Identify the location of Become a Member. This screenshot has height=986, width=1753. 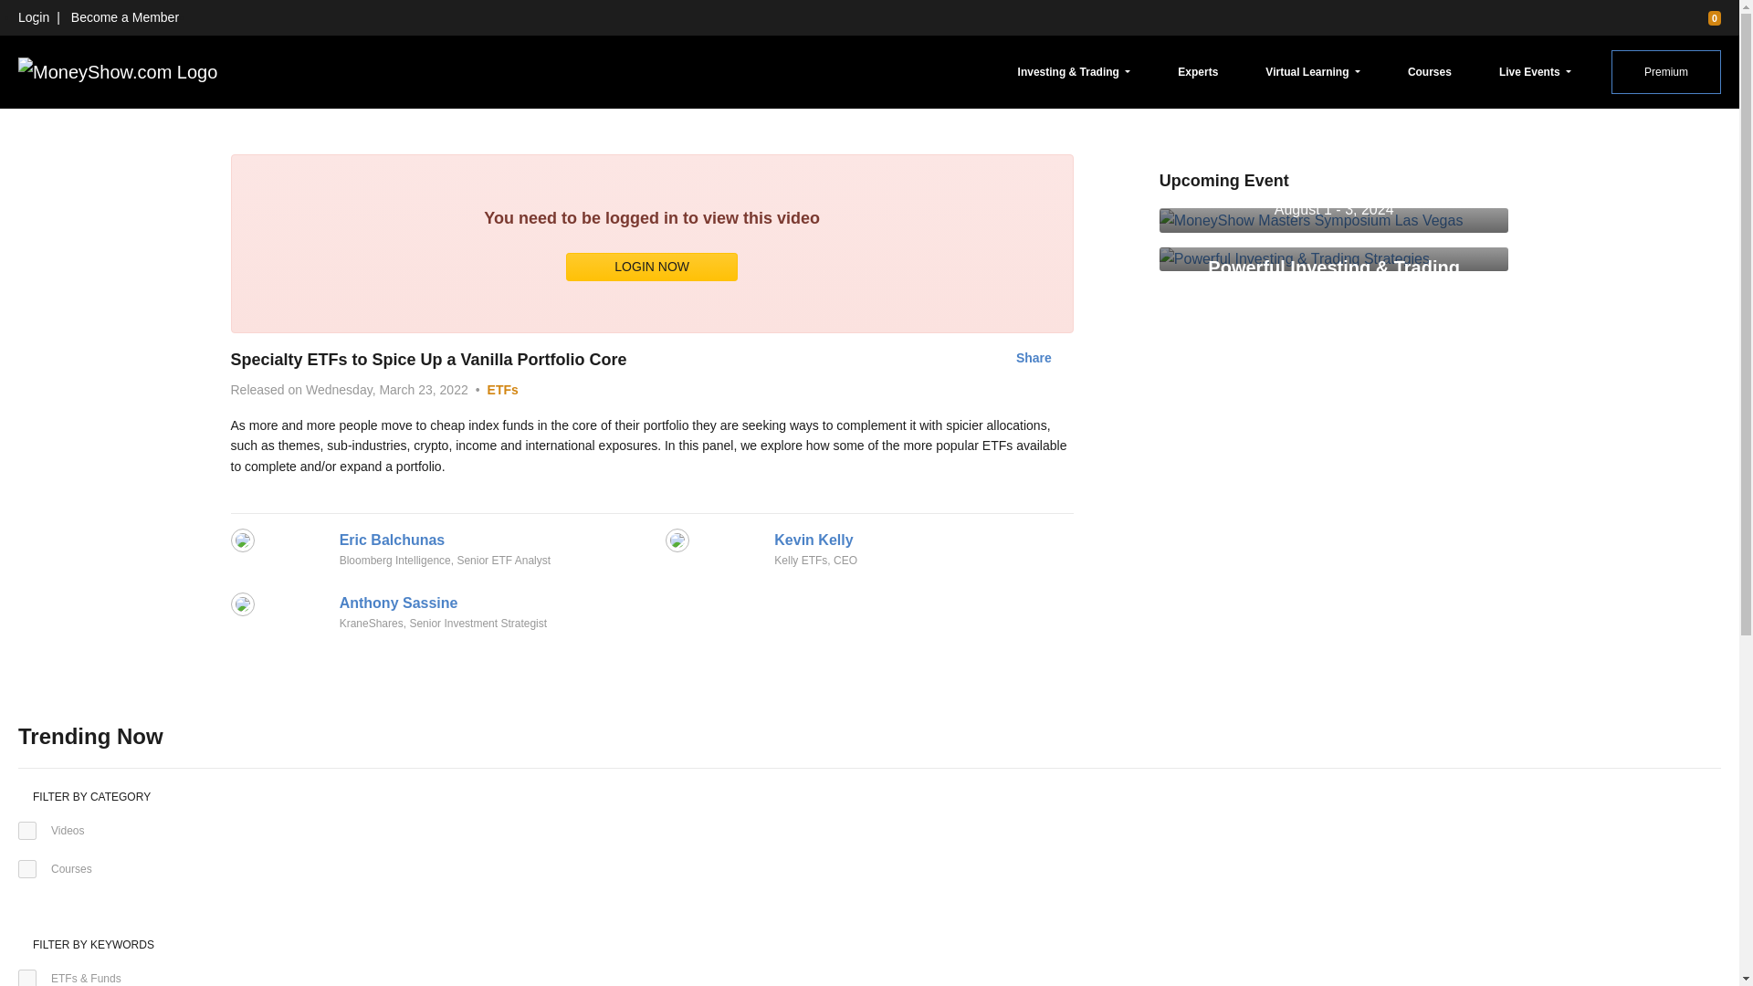
(124, 16).